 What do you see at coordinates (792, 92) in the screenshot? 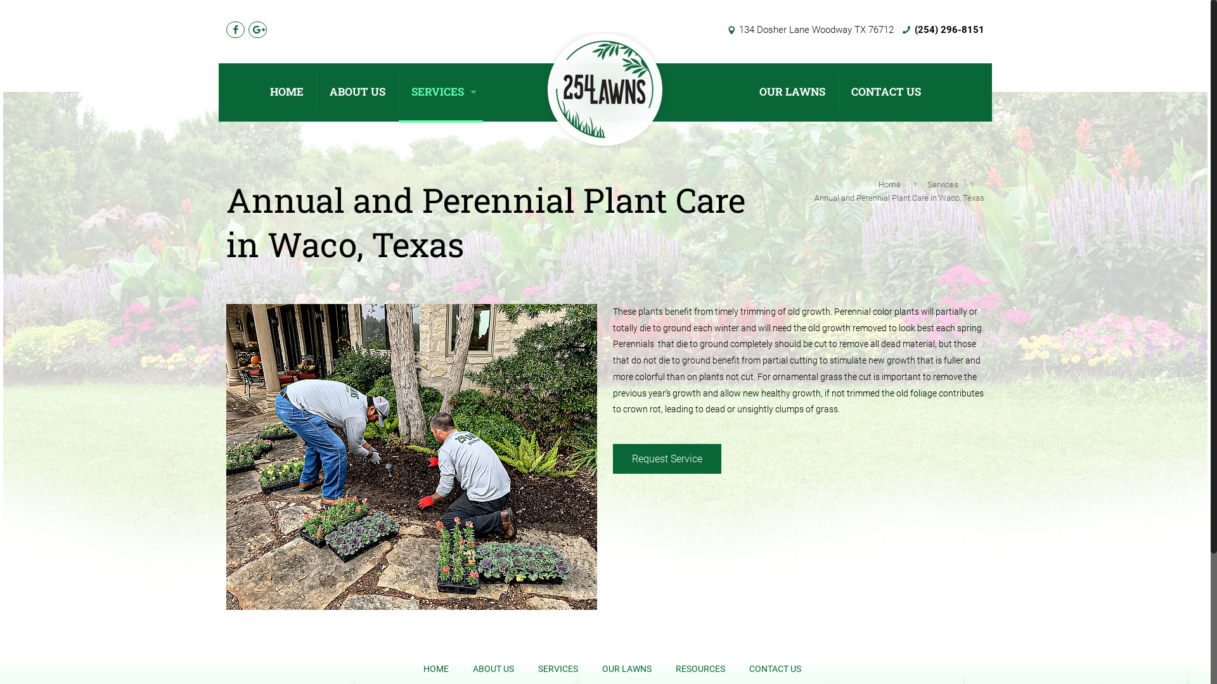
I see `OUR LAWNS` at bounding box center [792, 92].